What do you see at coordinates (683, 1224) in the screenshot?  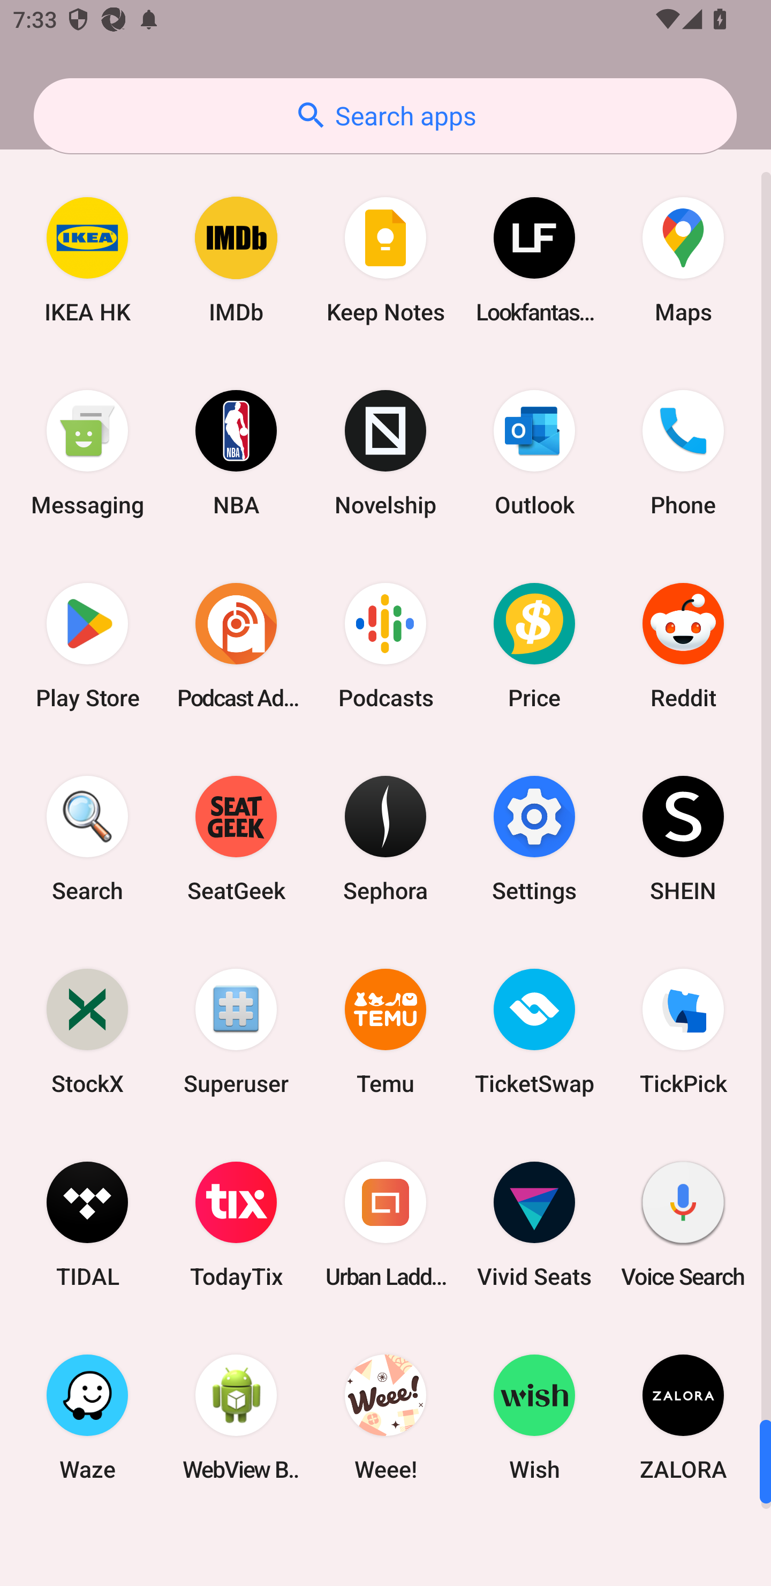 I see `Voice Search` at bounding box center [683, 1224].